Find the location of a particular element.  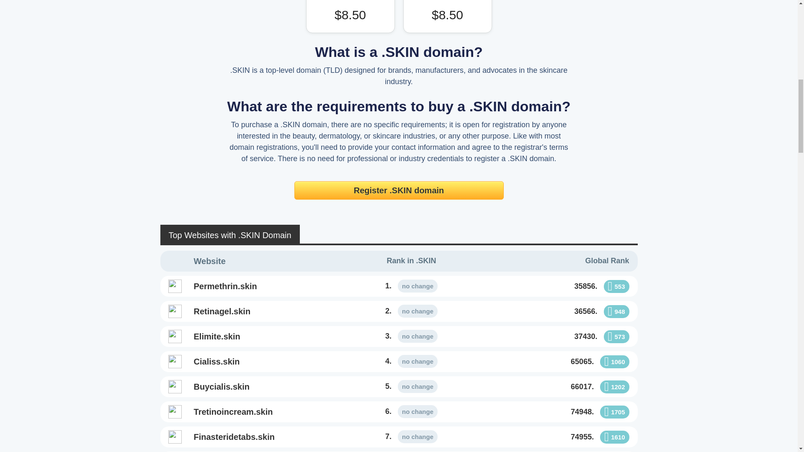

Register .SKIN domain is located at coordinates (399, 190).